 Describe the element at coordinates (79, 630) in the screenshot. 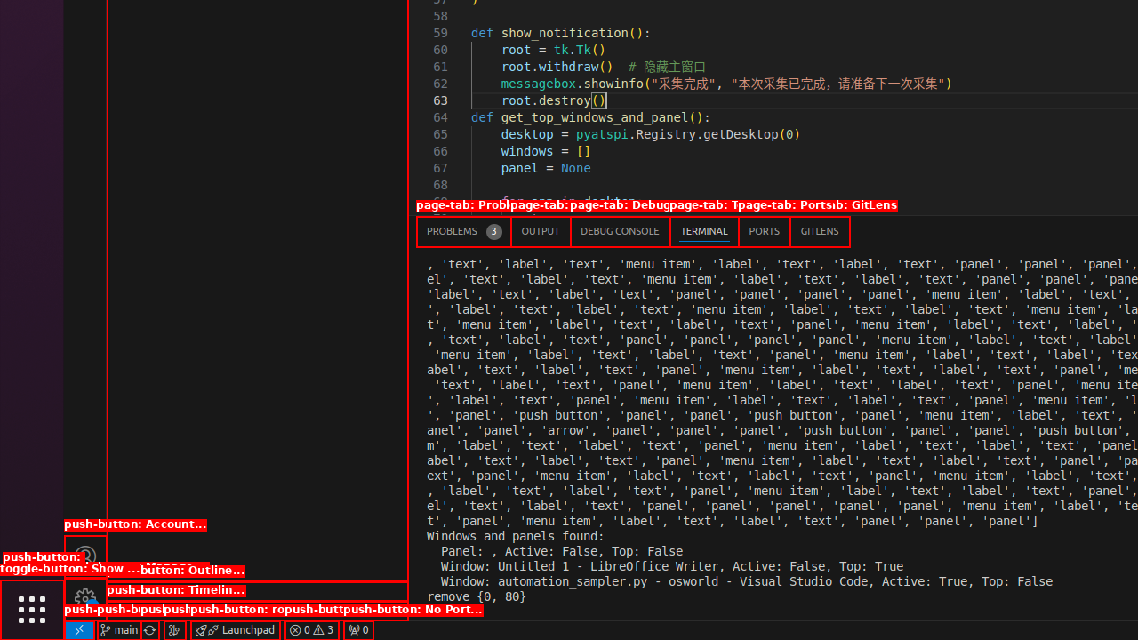

I see `remote` at that location.